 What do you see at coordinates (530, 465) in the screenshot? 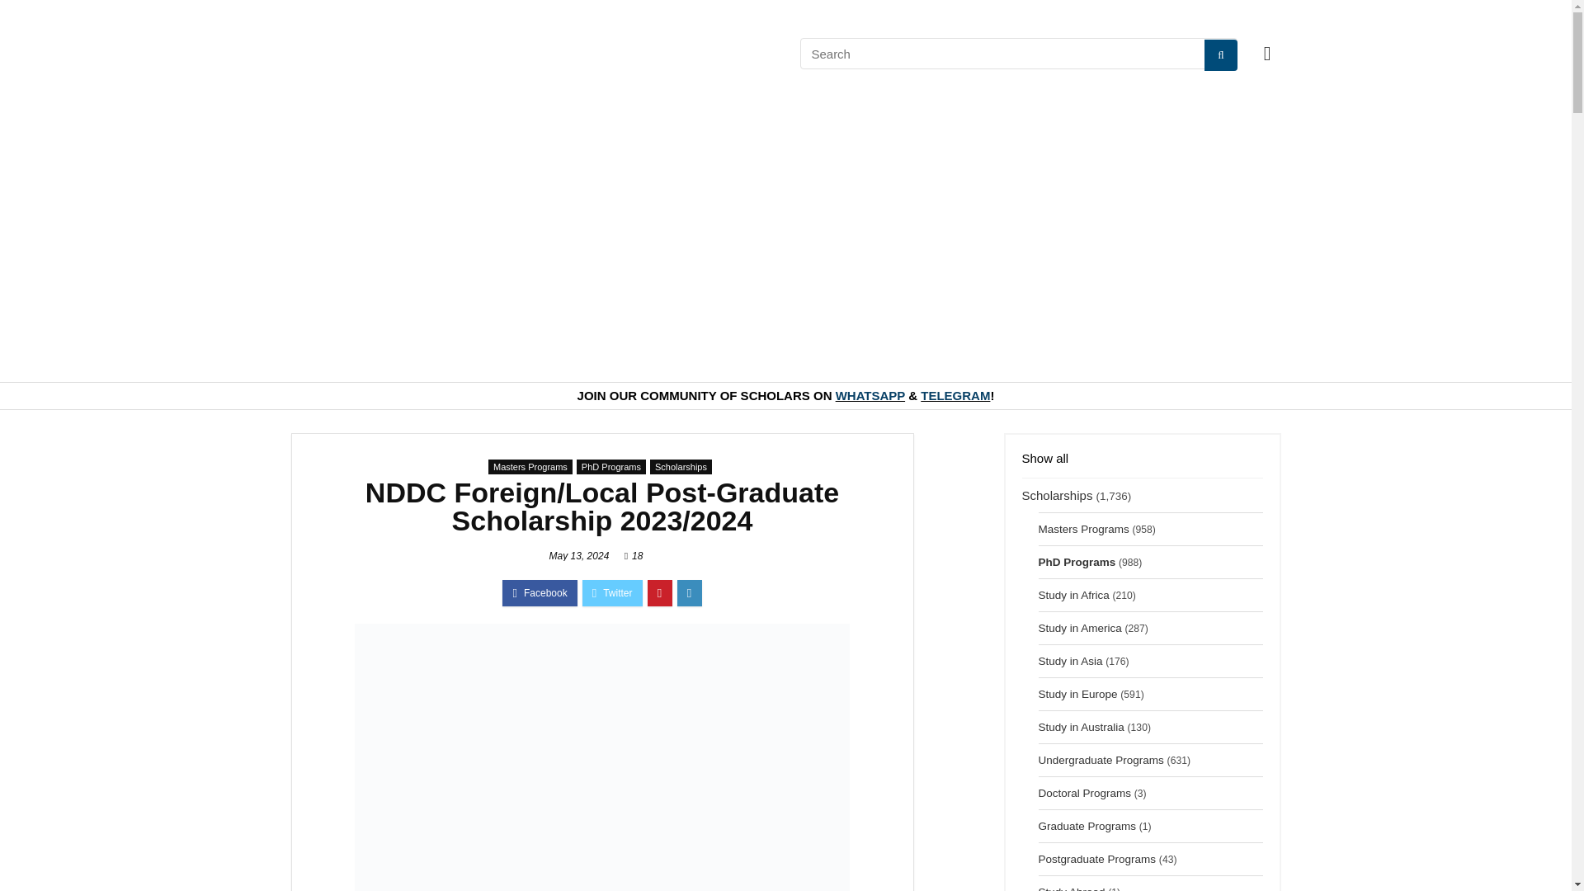
I see `Masters Programs` at bounding box center [530, 465].